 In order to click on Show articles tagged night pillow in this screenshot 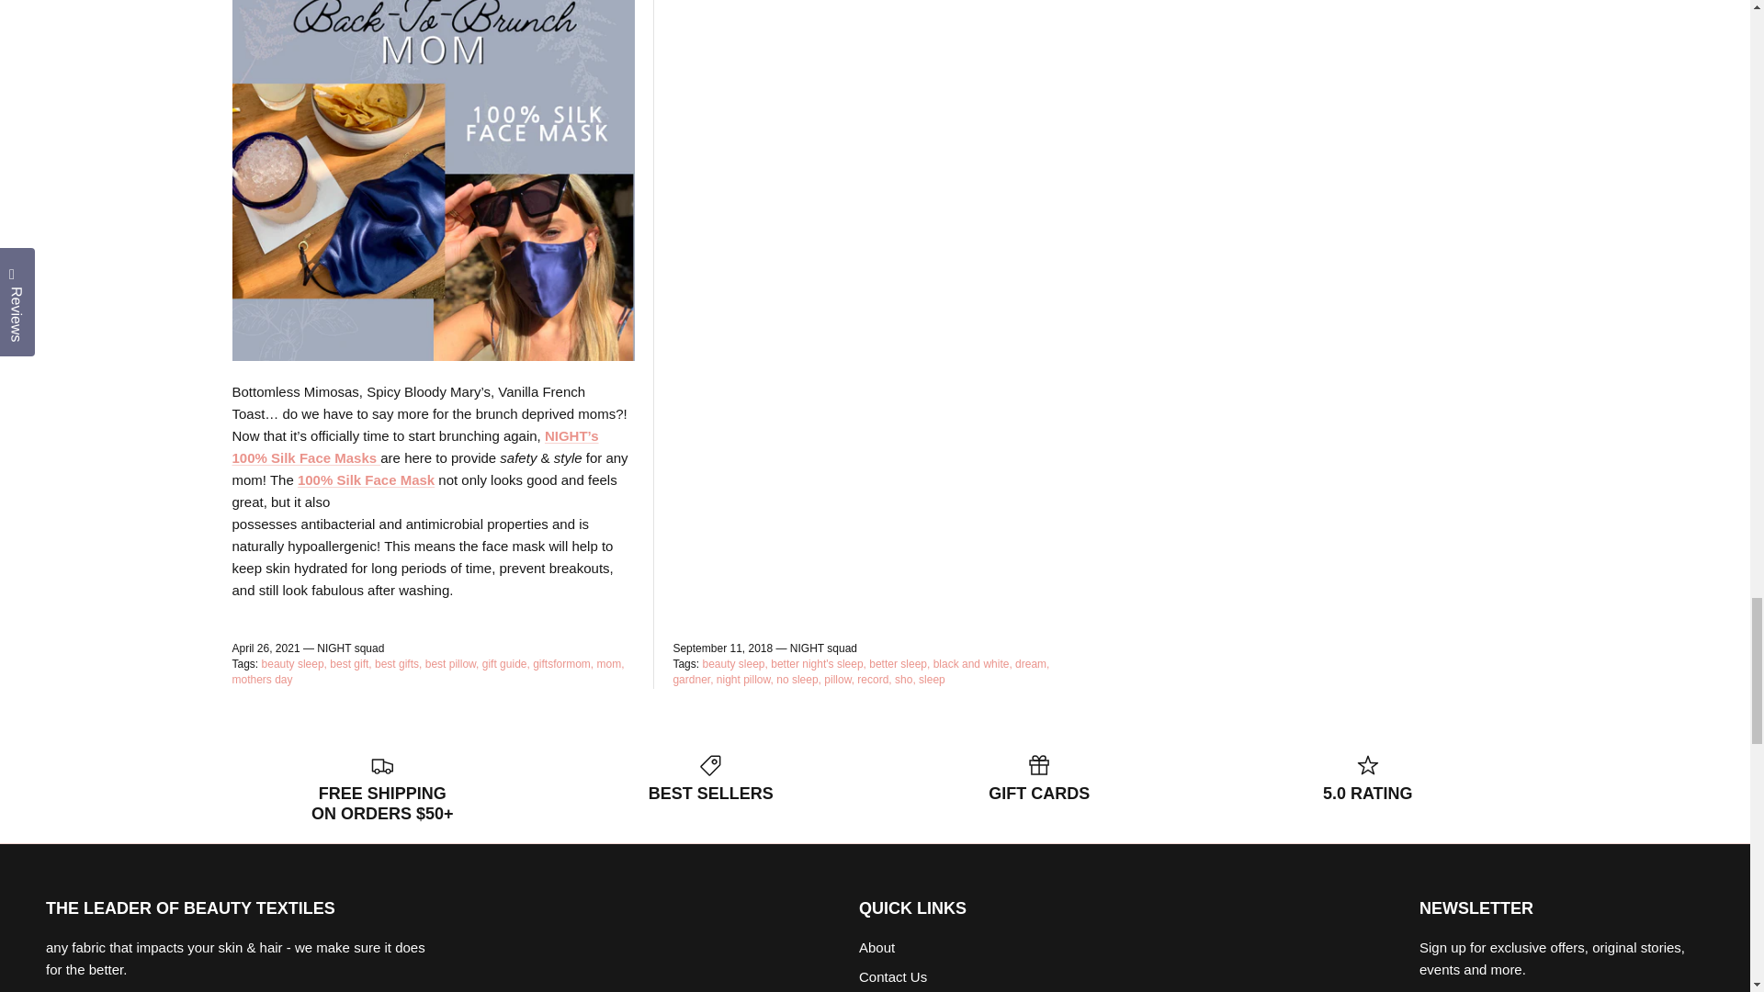, I will do `click(744, 680)`.